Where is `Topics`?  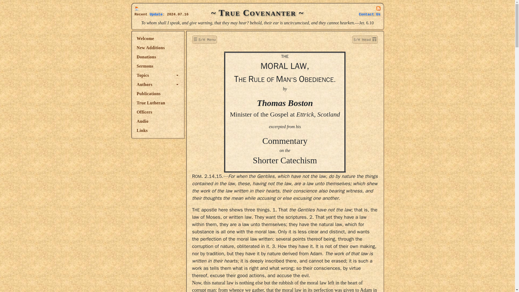 Topics is located at coordinates (158, 75).